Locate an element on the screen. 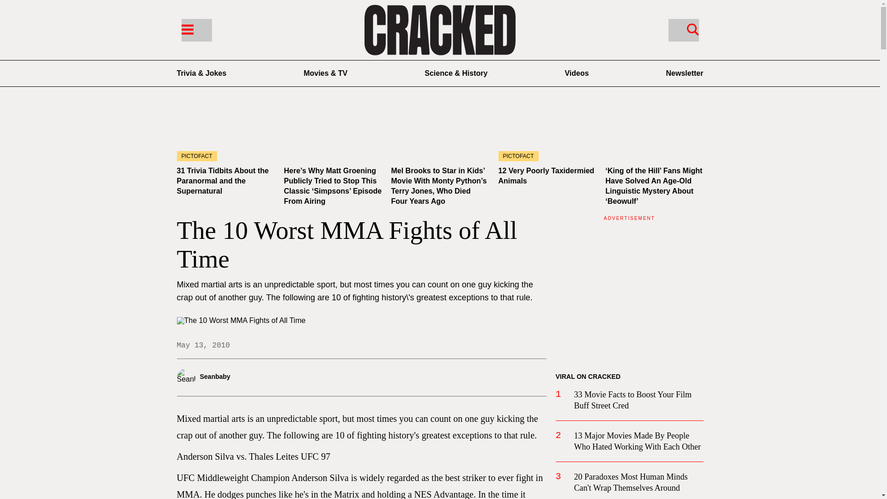 The width and height of the screenshot is (887, 499). 31 Trivia Tidbits About the Paranormal and the Supernatural is located at coordinates (223, 181).